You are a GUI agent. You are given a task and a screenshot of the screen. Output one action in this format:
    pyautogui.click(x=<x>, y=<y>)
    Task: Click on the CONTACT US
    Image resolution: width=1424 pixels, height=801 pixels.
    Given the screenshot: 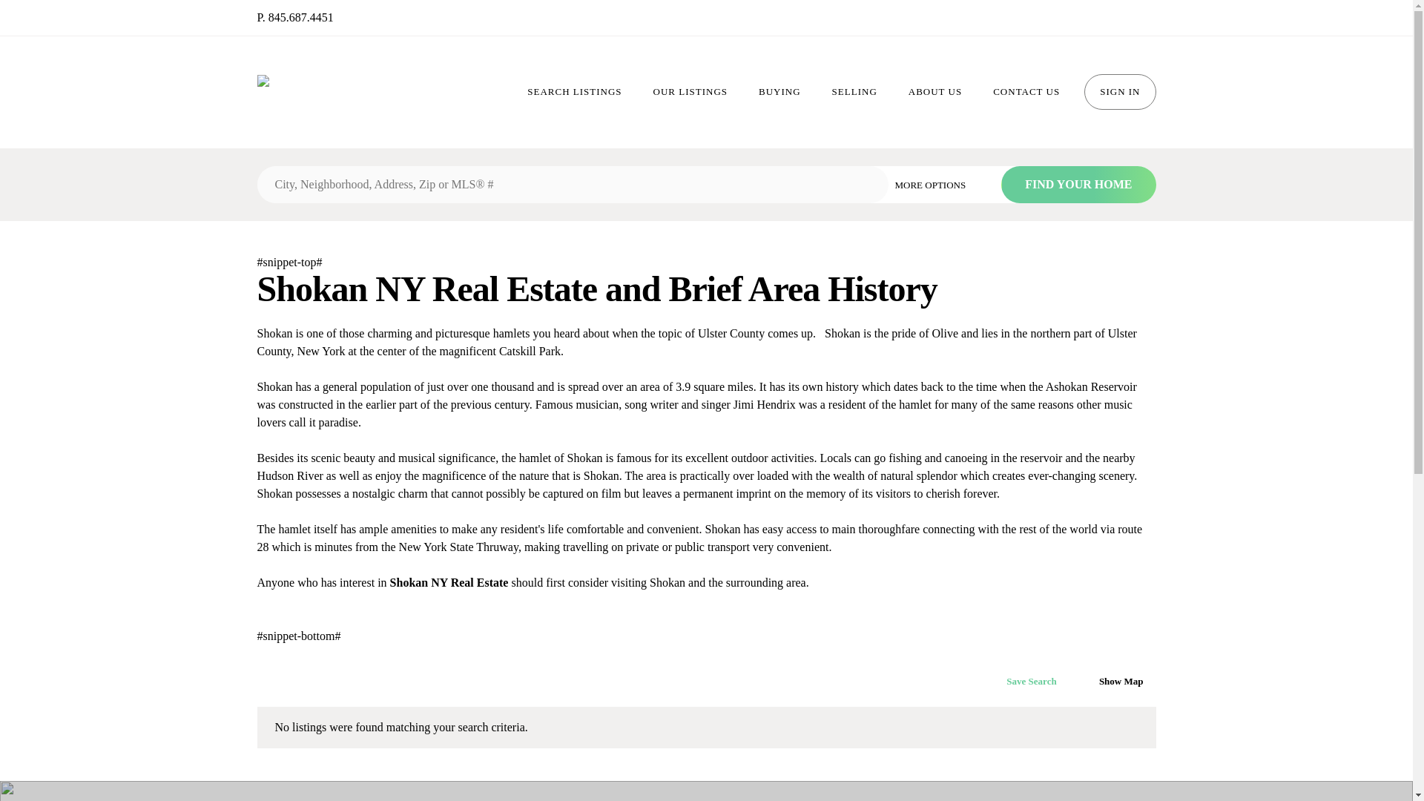 What is the action you would take?
    pyautogui.click(x=1026, y=92)
    